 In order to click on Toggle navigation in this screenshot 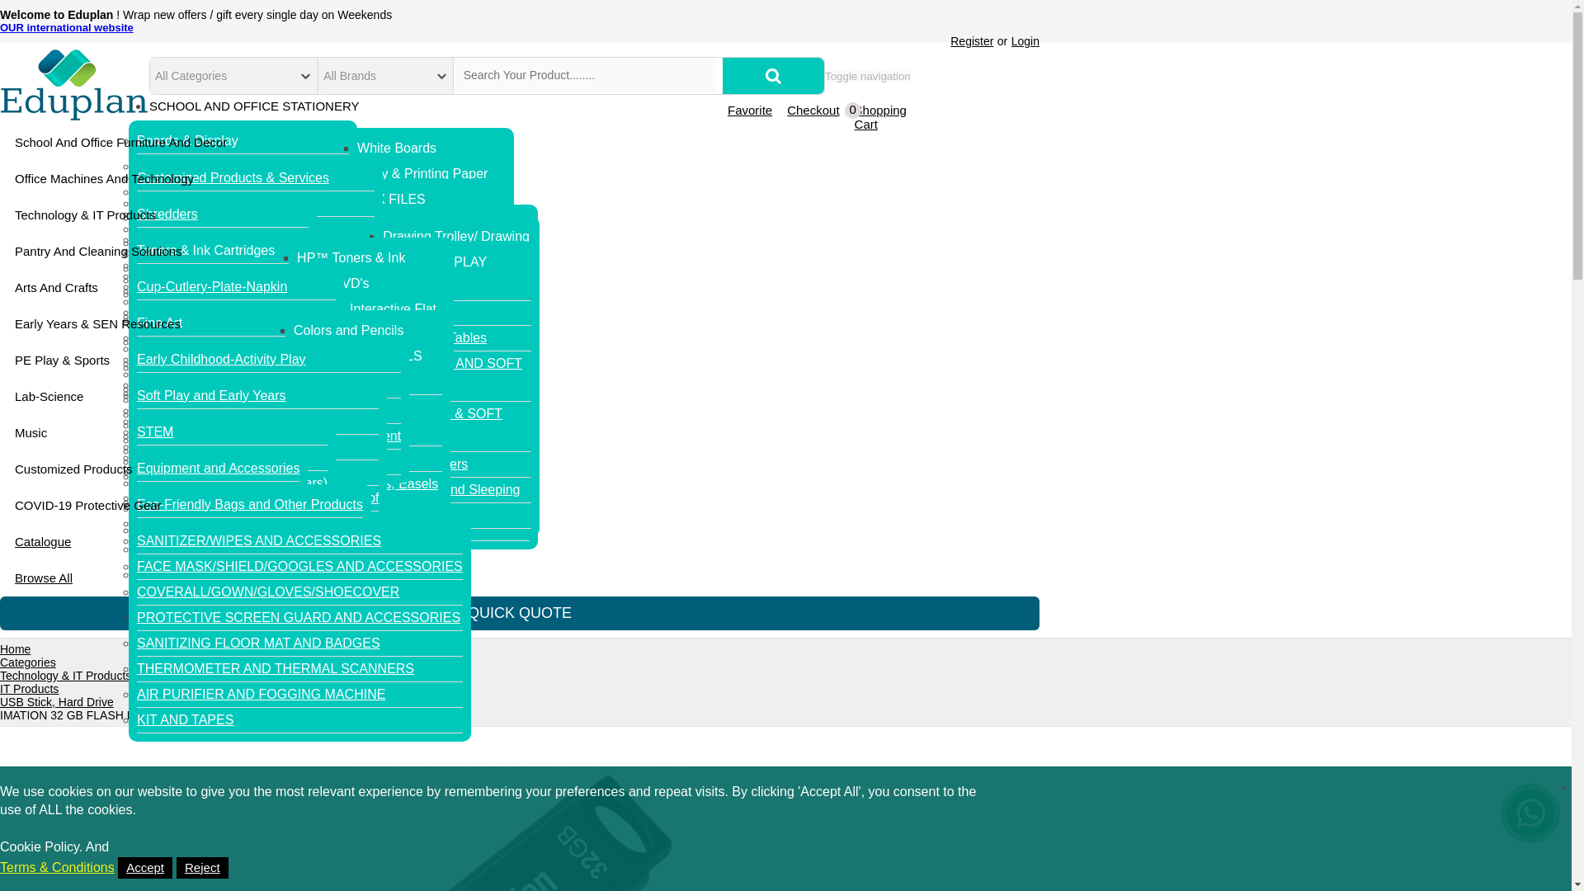, I will do `click(874, 76)`.